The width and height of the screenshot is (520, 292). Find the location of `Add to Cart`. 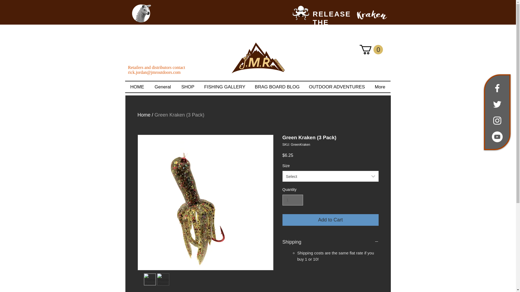

Add to Cart is located at coordinates (330, 220).